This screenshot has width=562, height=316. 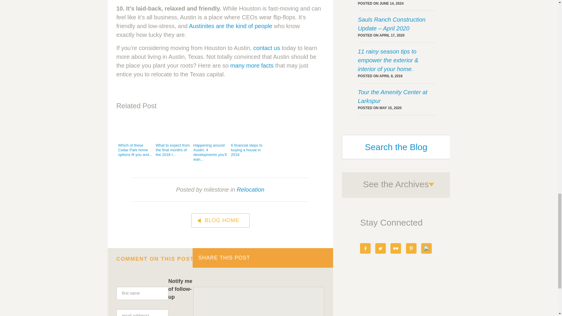 What do you see at coordinates (263, 257) in the screenshot?
I see `SHARE THIS POST` at bounding box center [263, 257].